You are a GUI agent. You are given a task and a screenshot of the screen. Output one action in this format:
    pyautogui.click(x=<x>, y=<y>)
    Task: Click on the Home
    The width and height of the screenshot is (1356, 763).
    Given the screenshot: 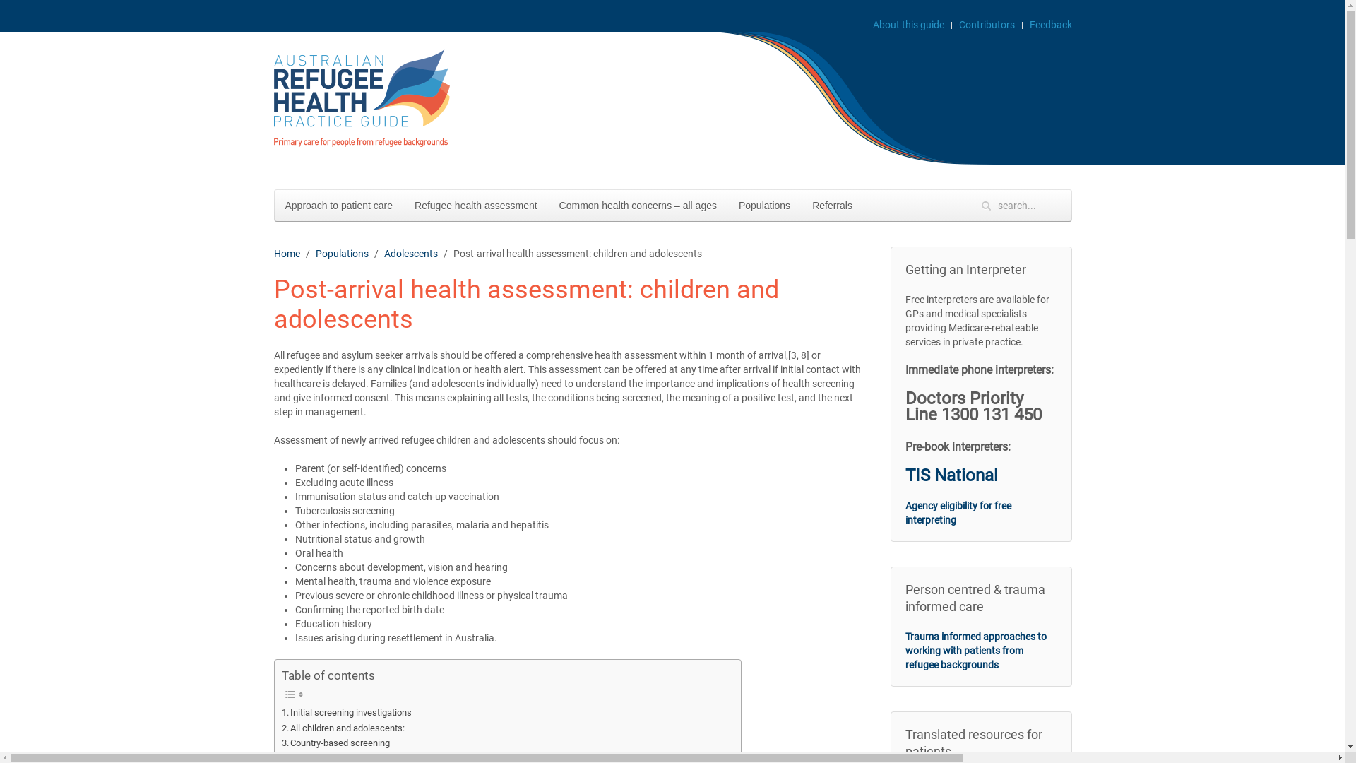 What is the action you would take?
    pyautogui.click(x=287, y=254)
    